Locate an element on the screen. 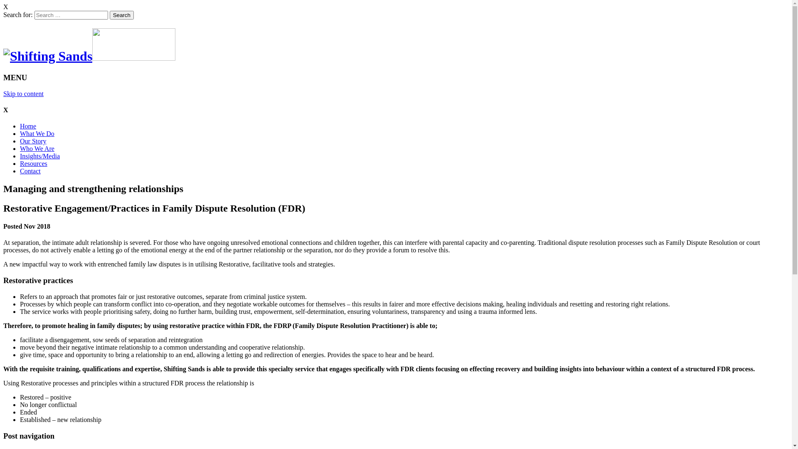 This screenshot has width=798, height=449. Resources is located at coordinates (34, 163).